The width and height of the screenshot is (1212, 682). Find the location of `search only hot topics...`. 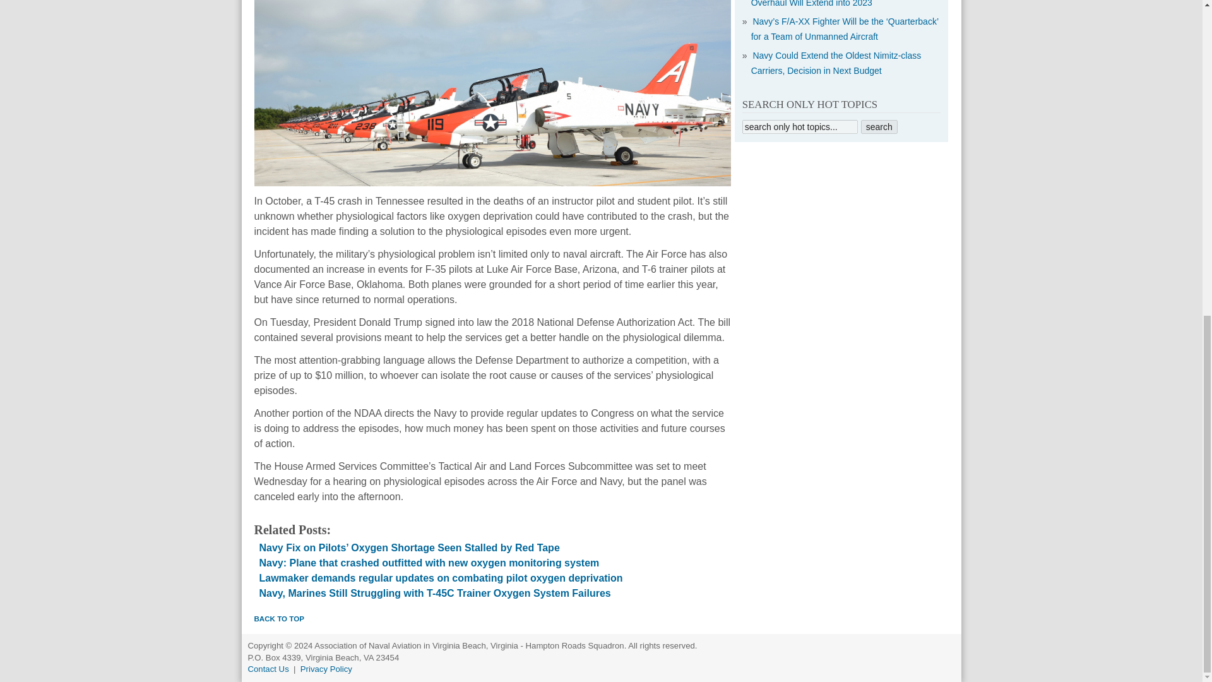

search only hot topics... is located at coordinates (800, 126).